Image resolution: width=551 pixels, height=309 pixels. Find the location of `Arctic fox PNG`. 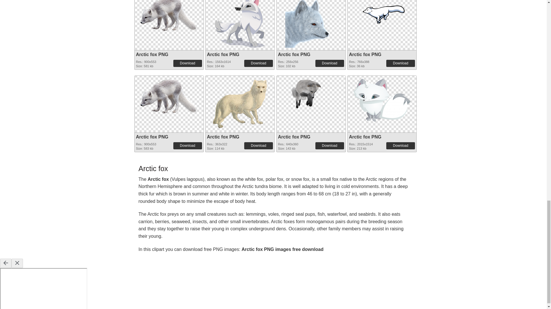

Arctic fox PNG is located at coordinates (223, 54).